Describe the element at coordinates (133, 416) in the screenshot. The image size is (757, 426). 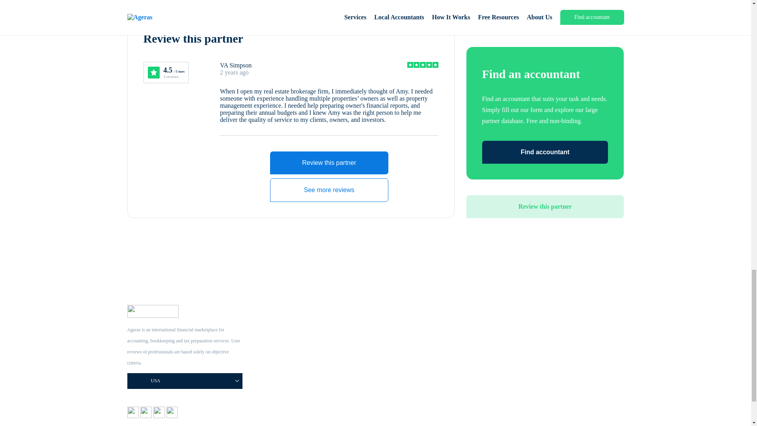
I see `Ageras Facebook` at that location.